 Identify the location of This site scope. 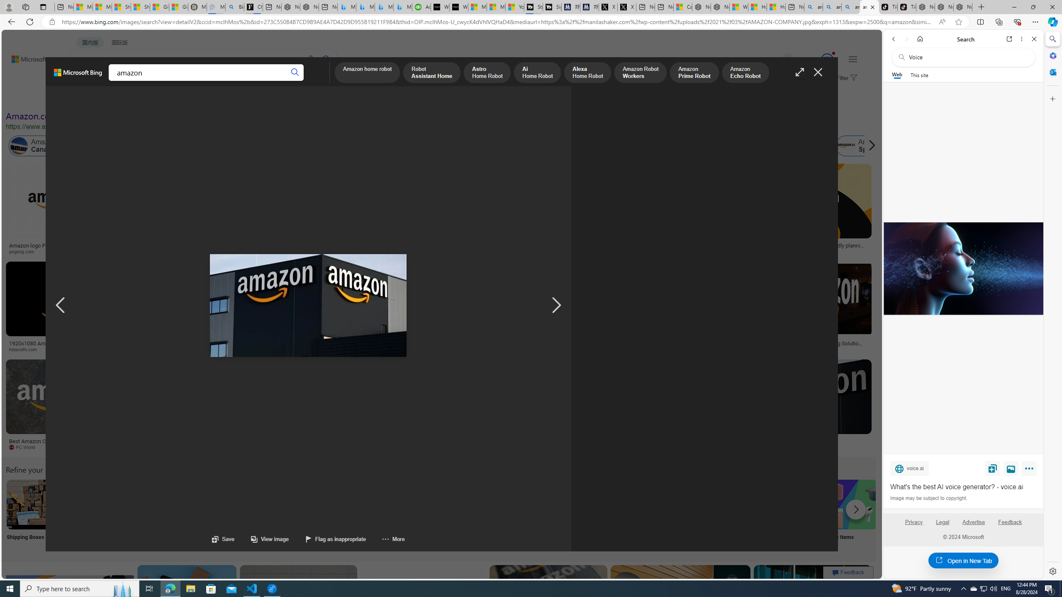
(919, 75).